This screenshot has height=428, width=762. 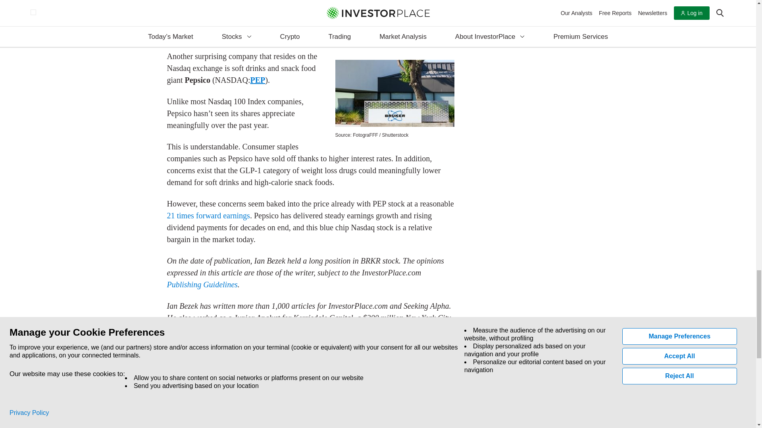 I want to click on Articles from Food industry, so click(x=265, y=351).